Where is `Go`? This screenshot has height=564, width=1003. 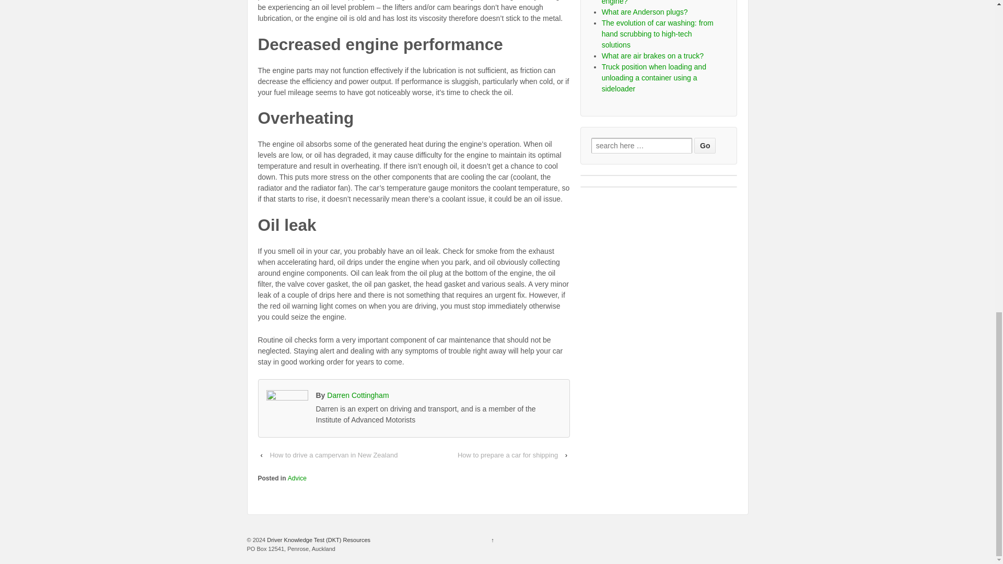 Go is located at coordinates (705, 145).